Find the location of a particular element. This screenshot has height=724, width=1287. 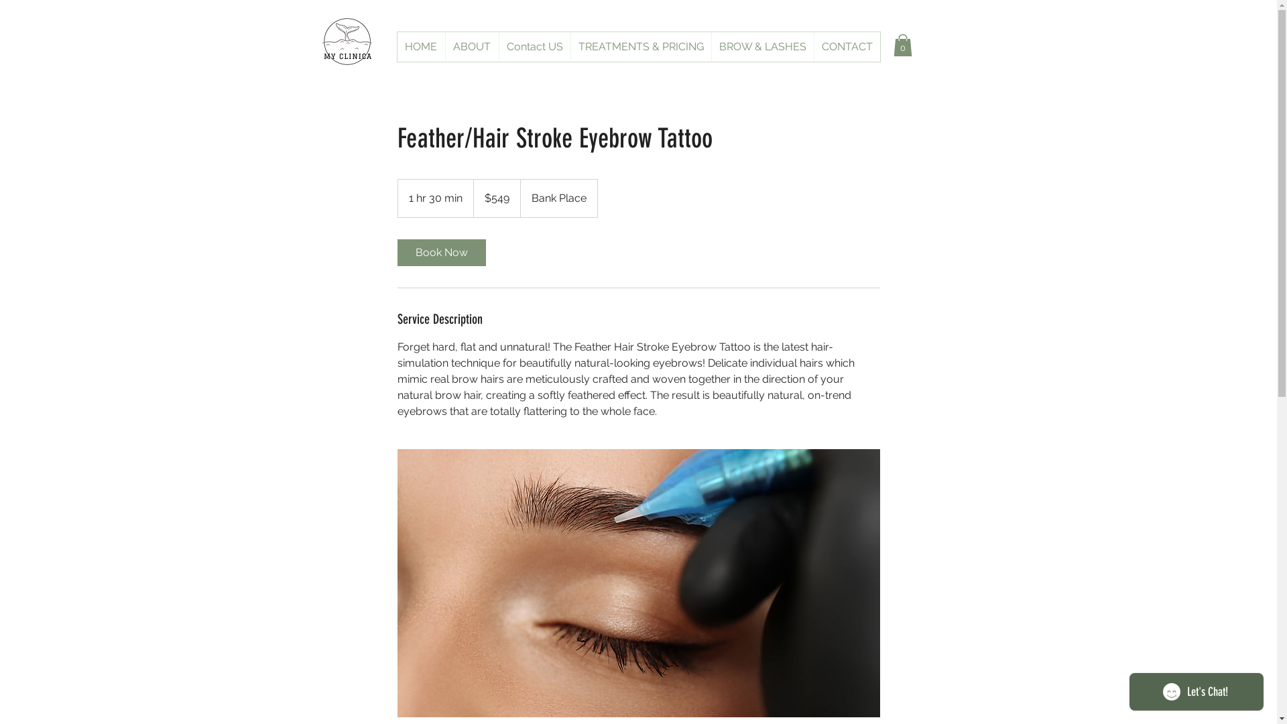

Book Now is located at coordinates (441, 253).